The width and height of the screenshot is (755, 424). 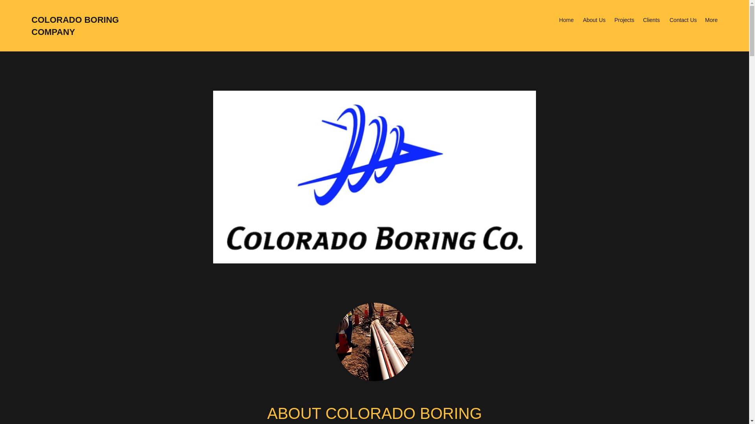 I want to click on Clients, so click(x=650, y=20).